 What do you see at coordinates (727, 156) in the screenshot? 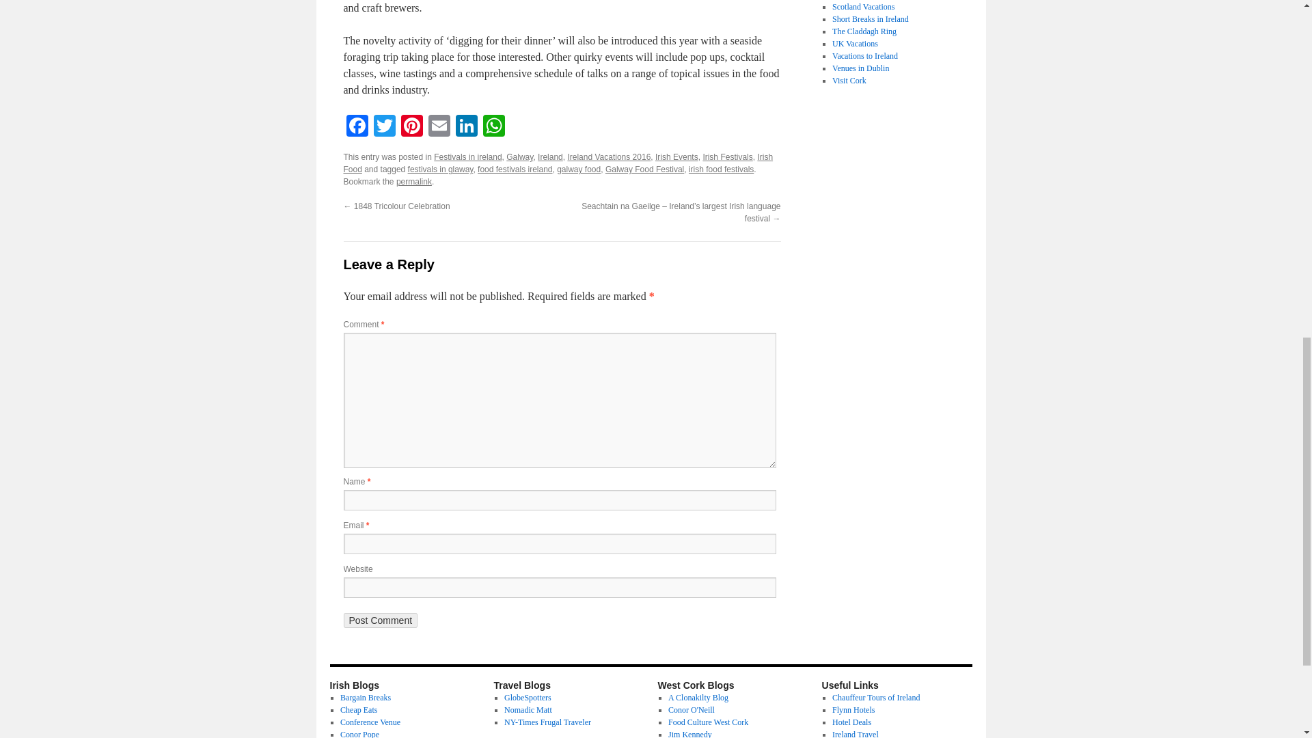
I see `Irish Festivals` at bounding box center [727, 156].